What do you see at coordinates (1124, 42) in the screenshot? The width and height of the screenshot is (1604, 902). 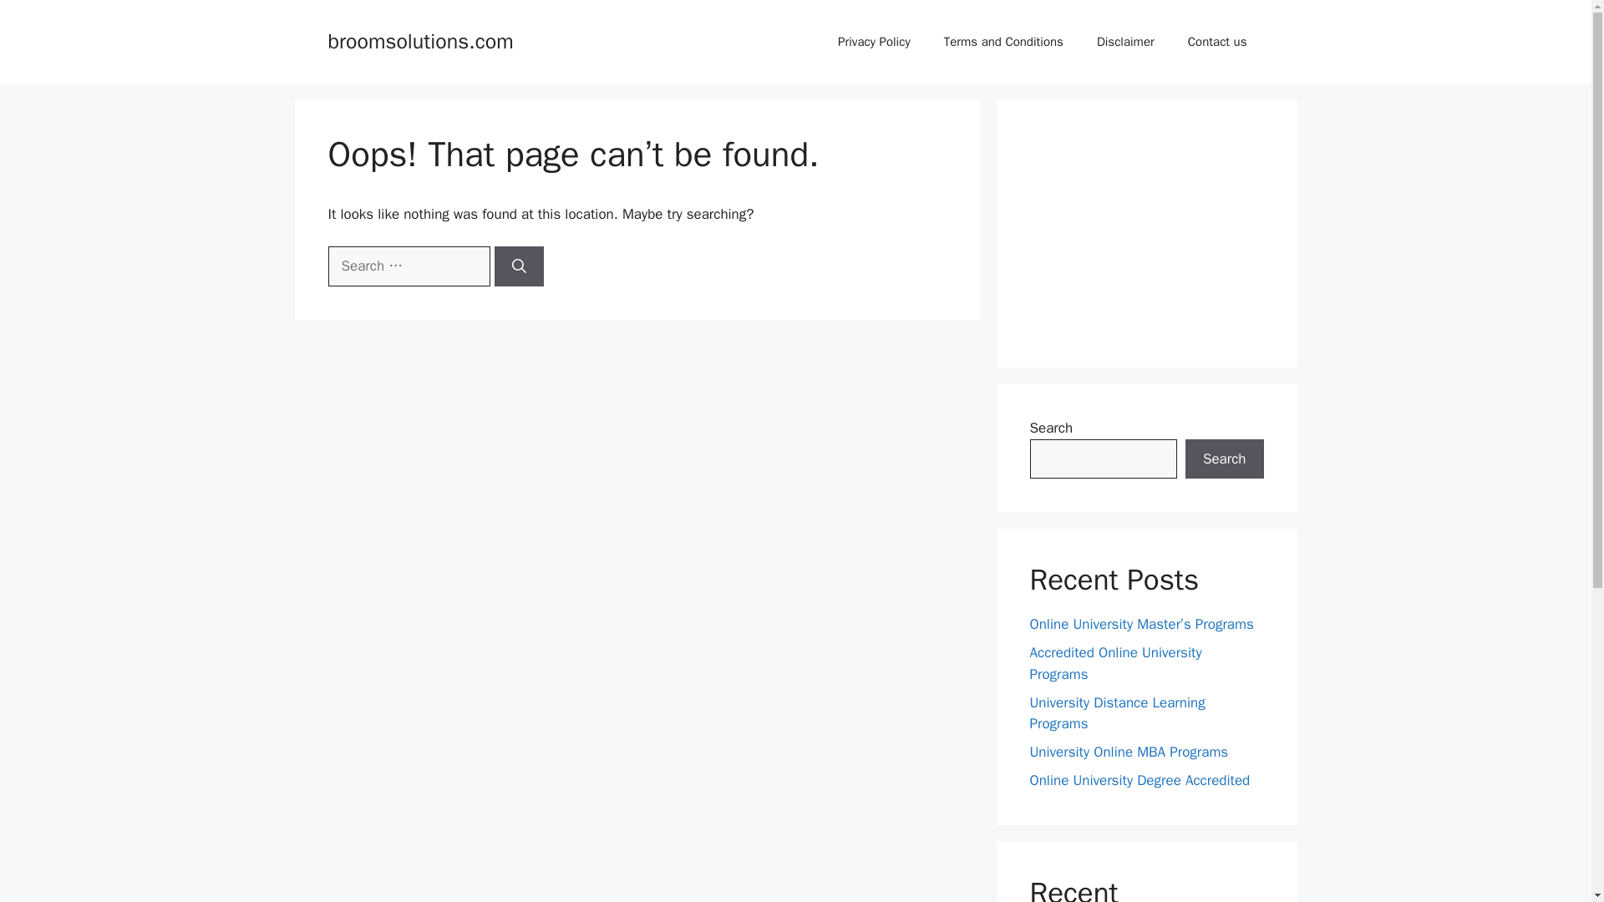 I see `Disclaimer` at bounding box center [1124, 42].